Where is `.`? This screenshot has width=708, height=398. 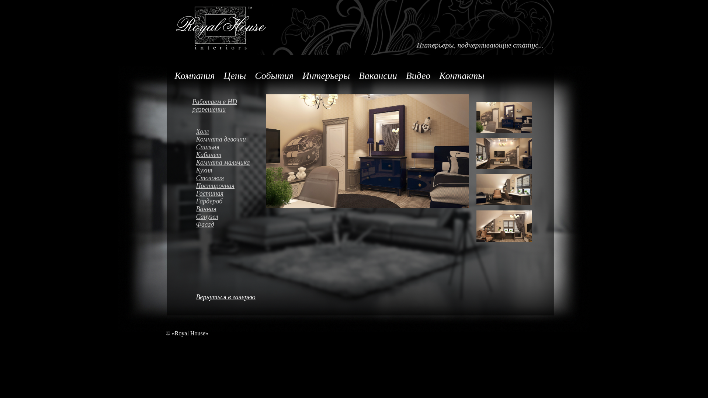 . is located at coordinates (354, 212).